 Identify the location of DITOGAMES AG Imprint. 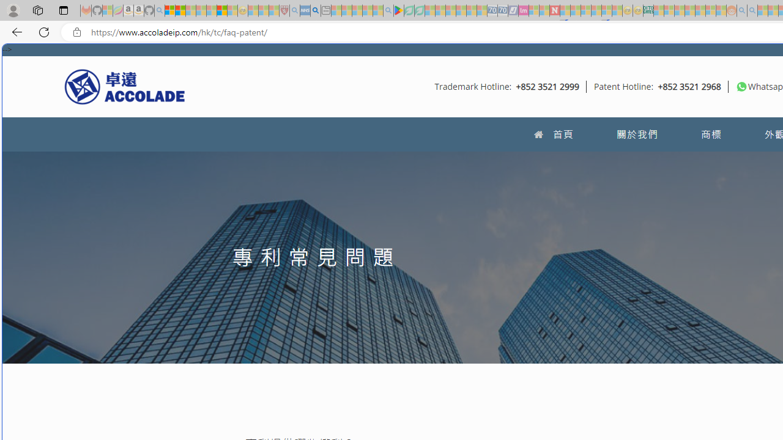
(648, 11).